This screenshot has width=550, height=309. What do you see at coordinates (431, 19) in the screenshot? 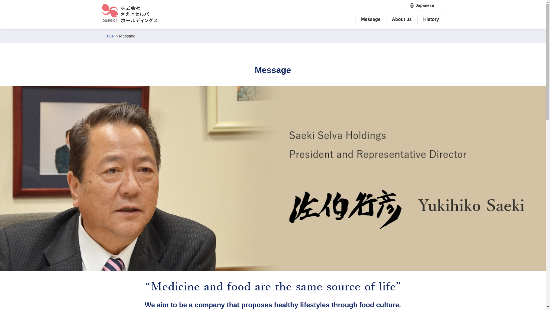
I see `History` at bounding box center [431, 19].